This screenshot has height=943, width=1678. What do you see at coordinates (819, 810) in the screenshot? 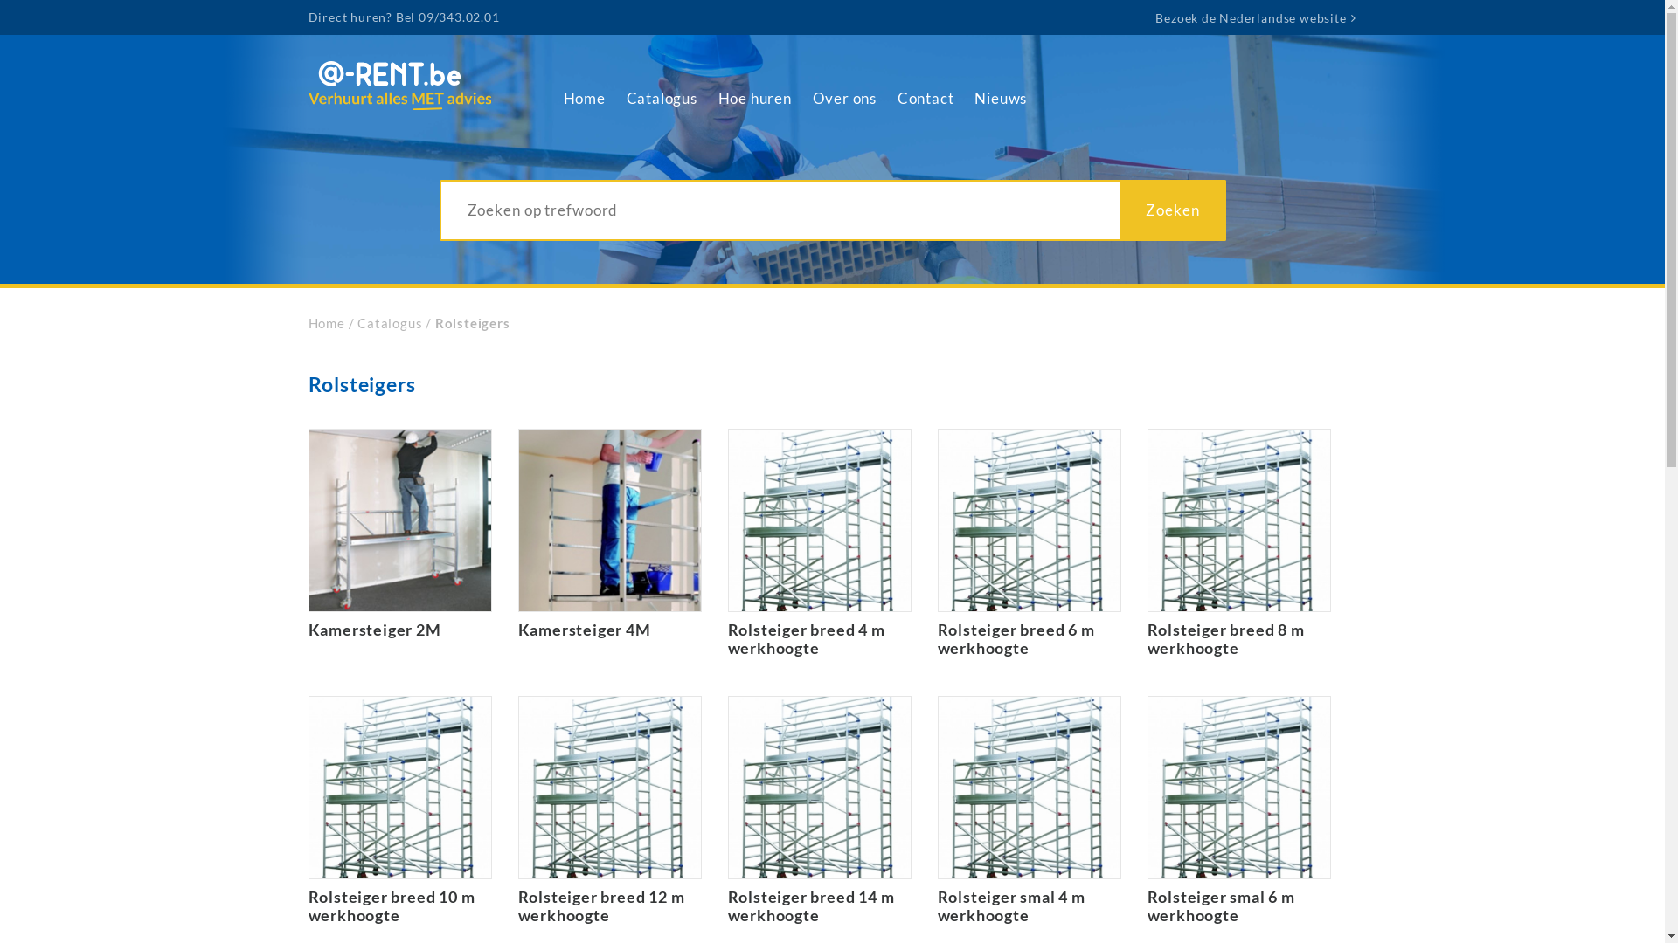
I see `Rolsteiger breed 14 m werkhoogte` at bounding box center [819, 810].